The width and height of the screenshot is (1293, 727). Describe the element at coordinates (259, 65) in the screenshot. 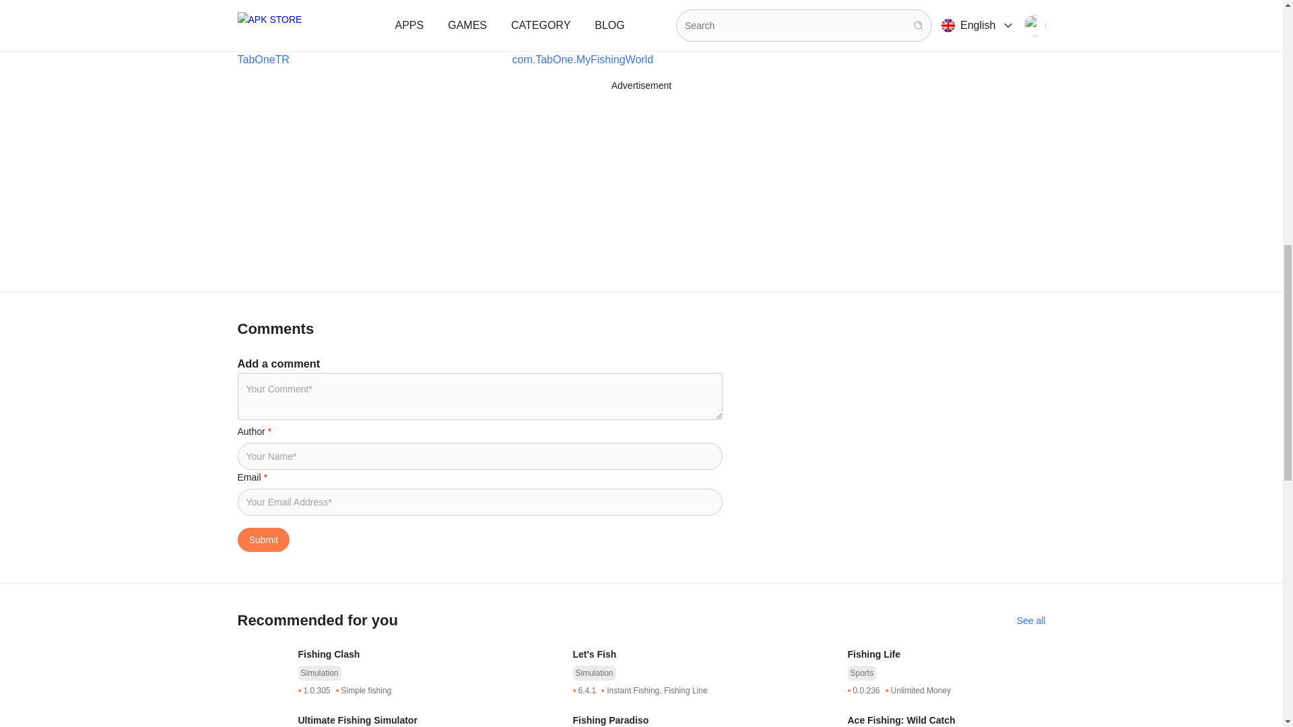

I see `Offline` at that location.